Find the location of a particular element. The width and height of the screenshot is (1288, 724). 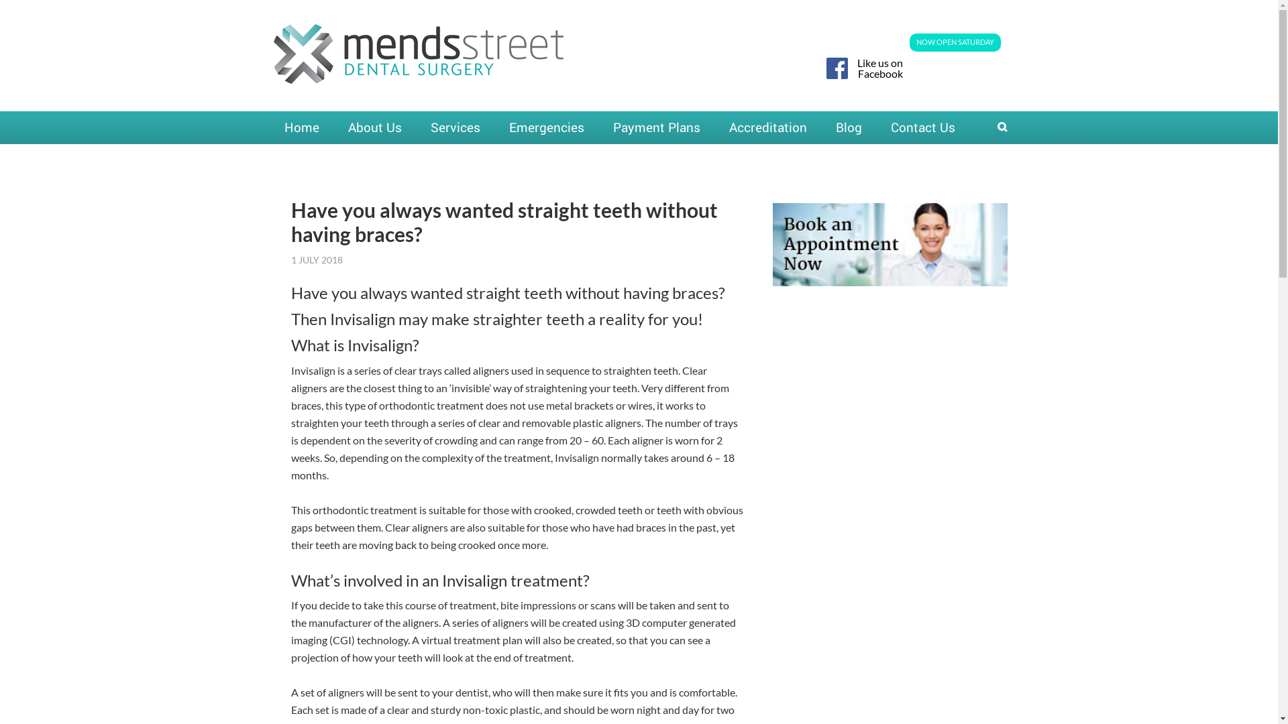

Dentist South Perth Mends Street is located at coordinates (419, 54).